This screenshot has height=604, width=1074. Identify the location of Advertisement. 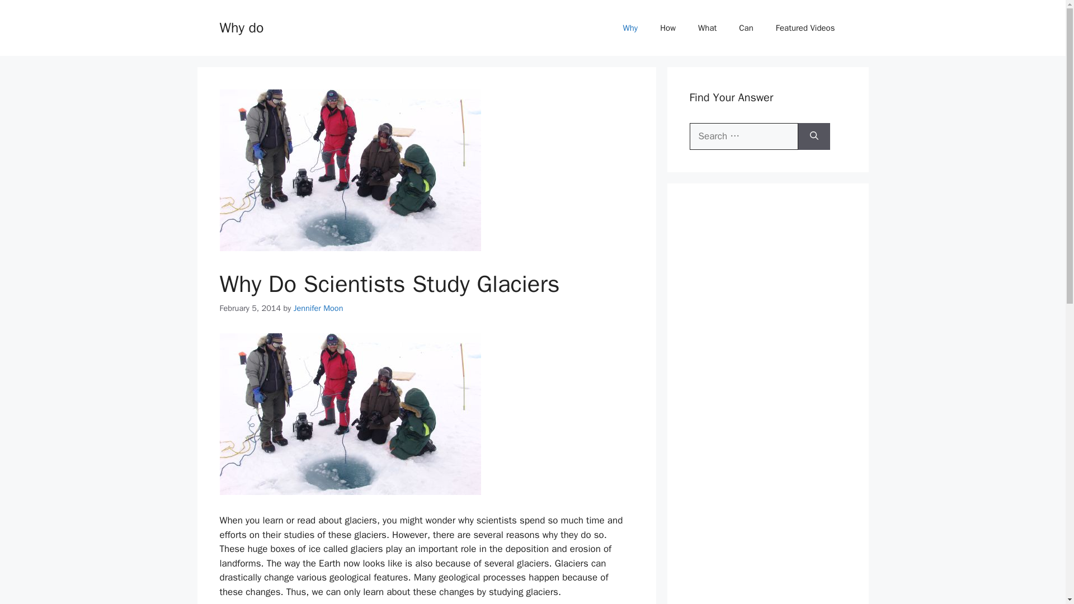
(773, 596).